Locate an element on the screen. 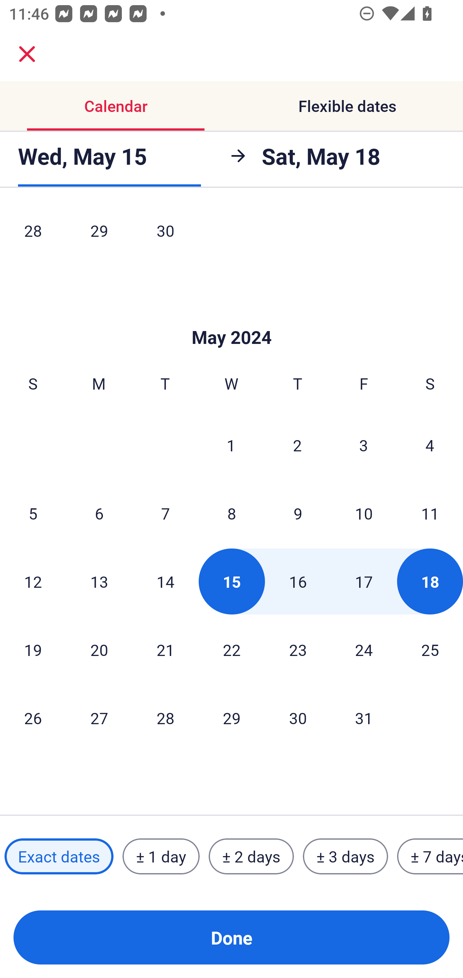  Skip to Done is located at coordinates (232, 318).